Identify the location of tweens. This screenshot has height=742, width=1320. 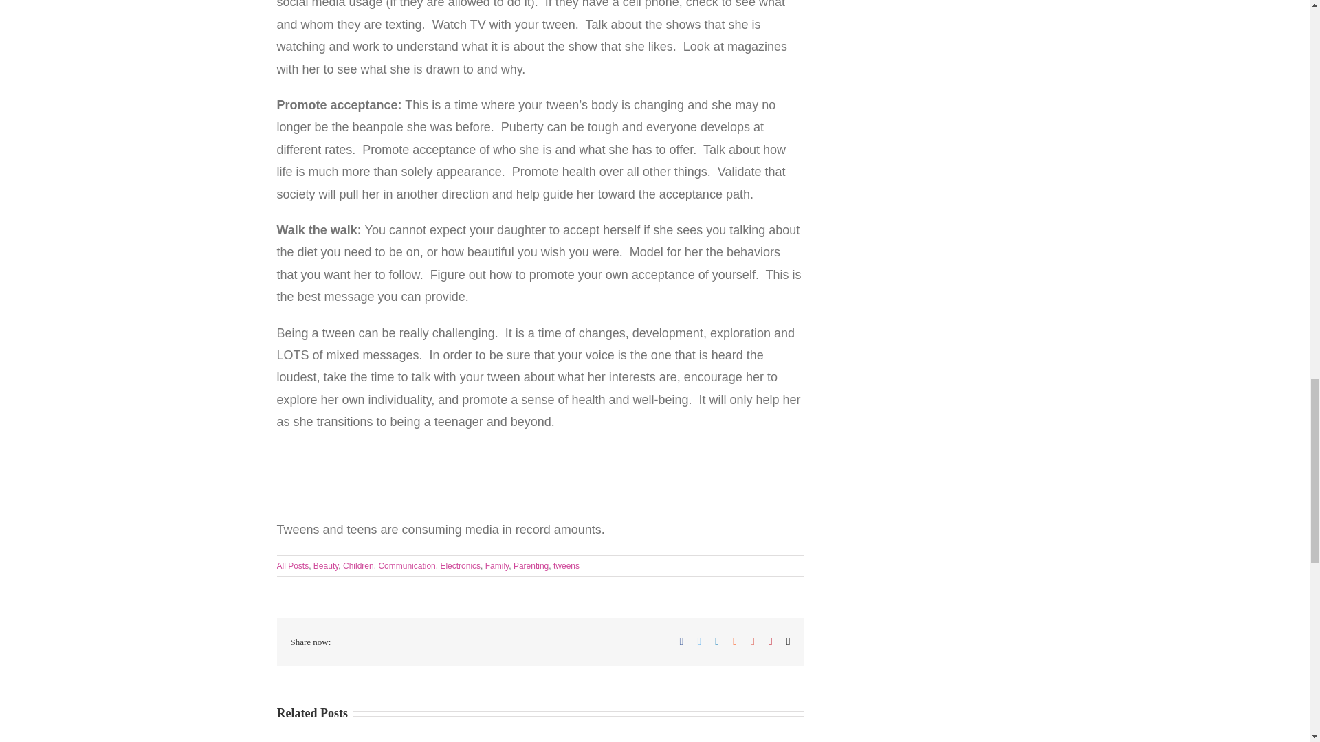
(566, 565).